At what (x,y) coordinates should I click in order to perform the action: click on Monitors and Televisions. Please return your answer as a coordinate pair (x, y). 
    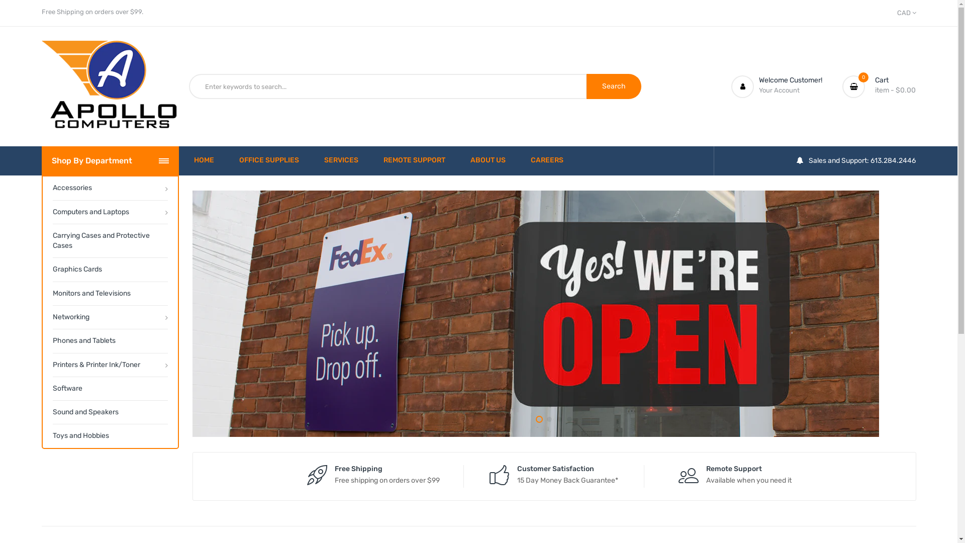
    Looking at the image, I should click on (110, 294).